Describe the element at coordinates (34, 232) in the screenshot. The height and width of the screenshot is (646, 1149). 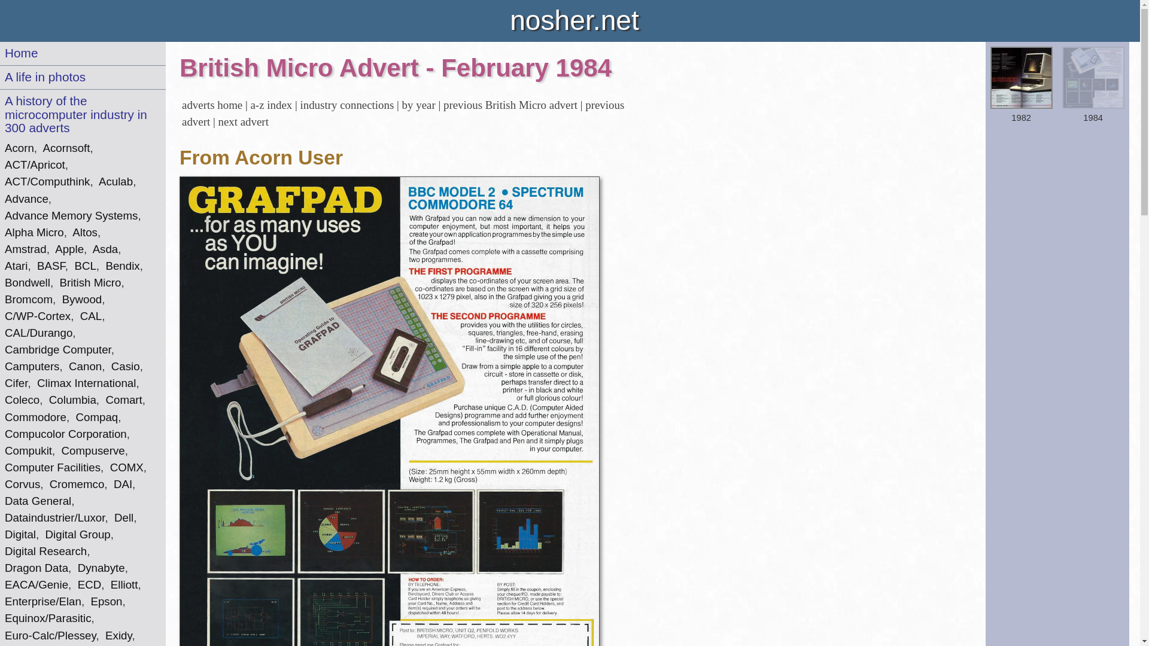
I see `Alpha Micro` at that location.